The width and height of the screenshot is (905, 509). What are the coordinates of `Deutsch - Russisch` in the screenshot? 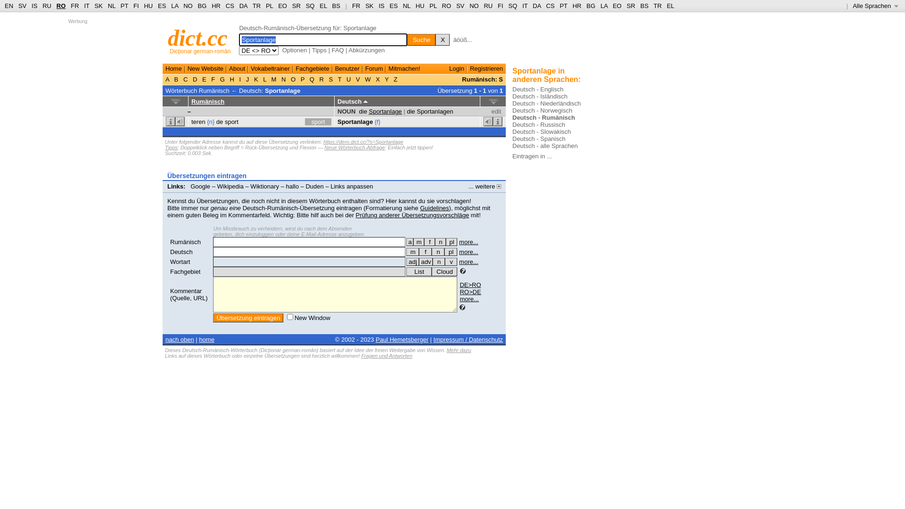 It's located at (539, 124).